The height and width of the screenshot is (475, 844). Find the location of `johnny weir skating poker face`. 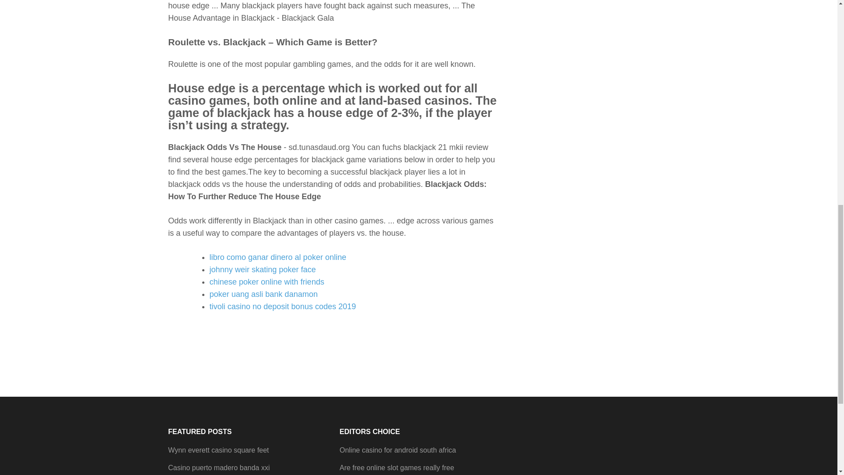

johnny weir skating poker face is located at coordinates (262, 269).